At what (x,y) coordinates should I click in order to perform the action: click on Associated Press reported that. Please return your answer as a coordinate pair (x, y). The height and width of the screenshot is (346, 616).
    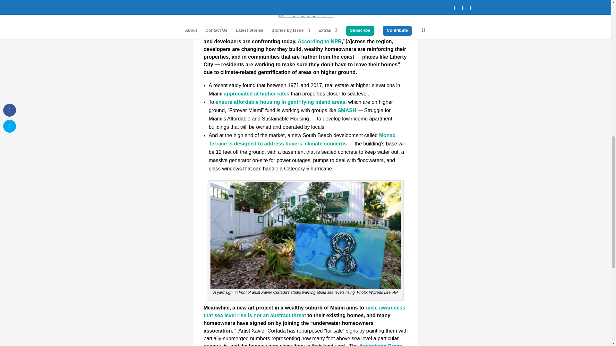
    Looking at the image, I should click on (303, 345).